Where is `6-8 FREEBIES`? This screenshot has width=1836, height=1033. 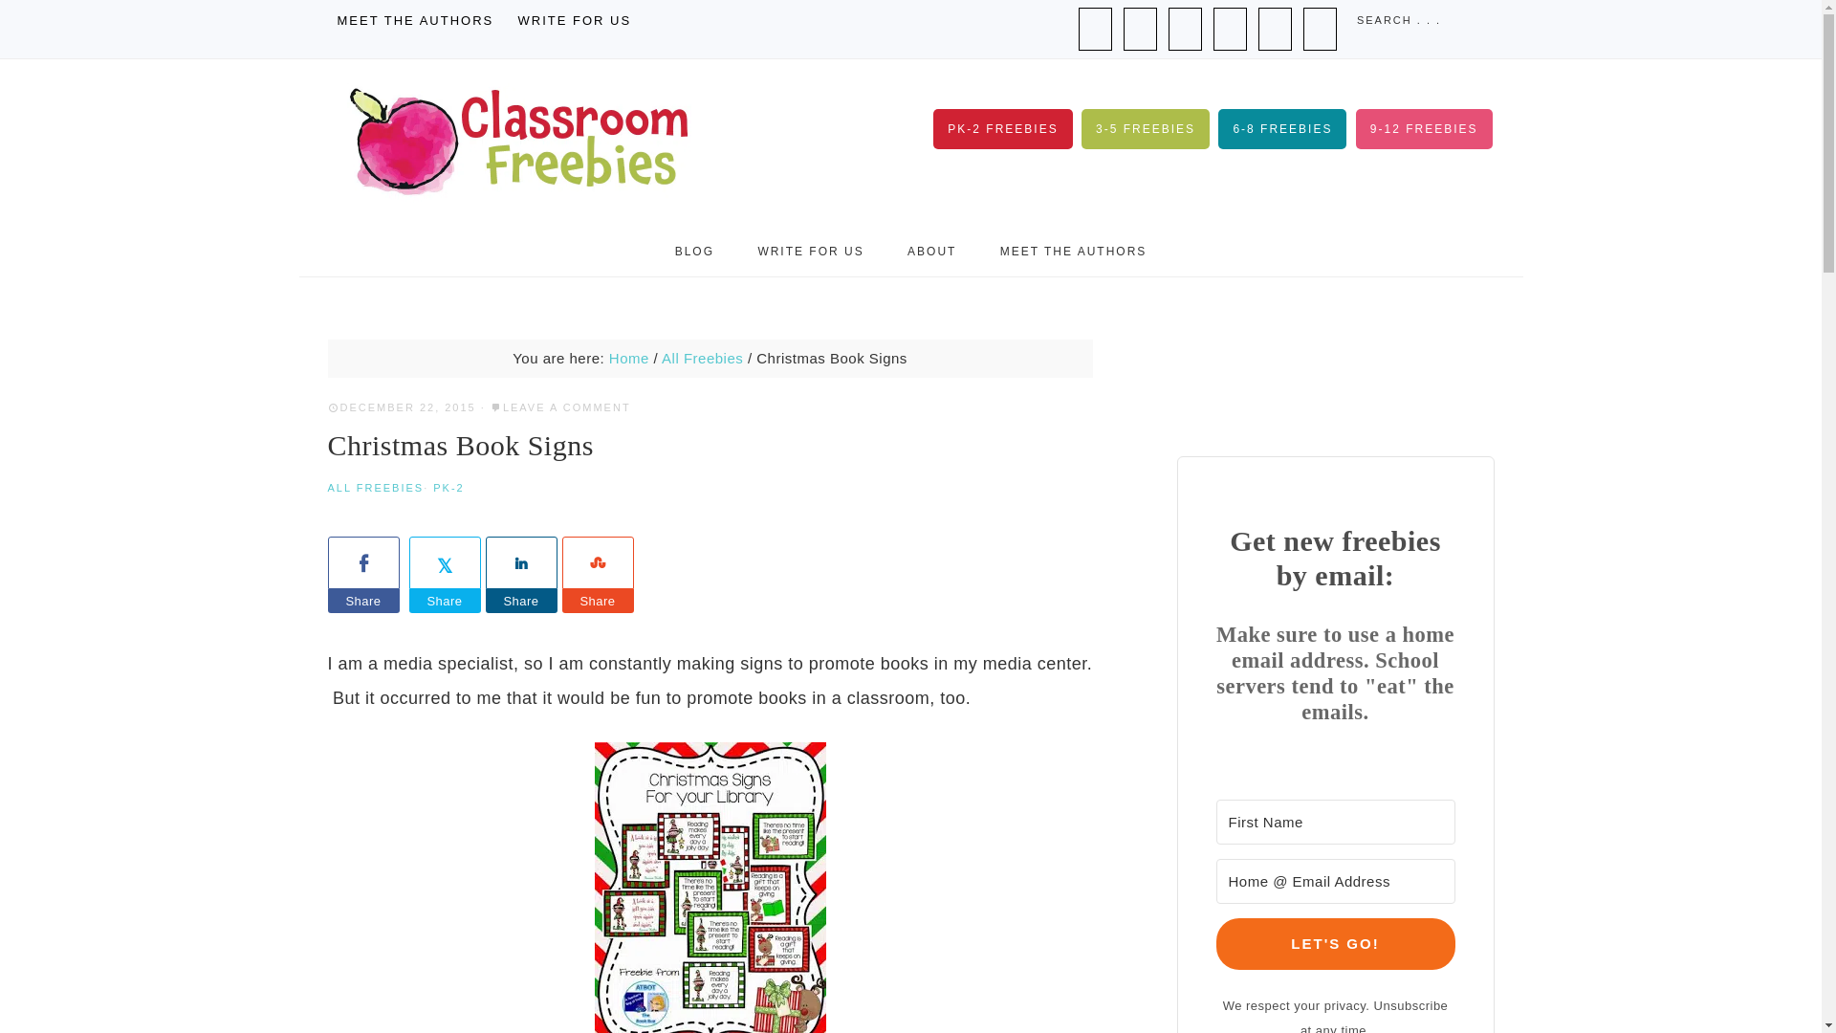 6-8 FREEBIES is located at coordinates (1281, 128).